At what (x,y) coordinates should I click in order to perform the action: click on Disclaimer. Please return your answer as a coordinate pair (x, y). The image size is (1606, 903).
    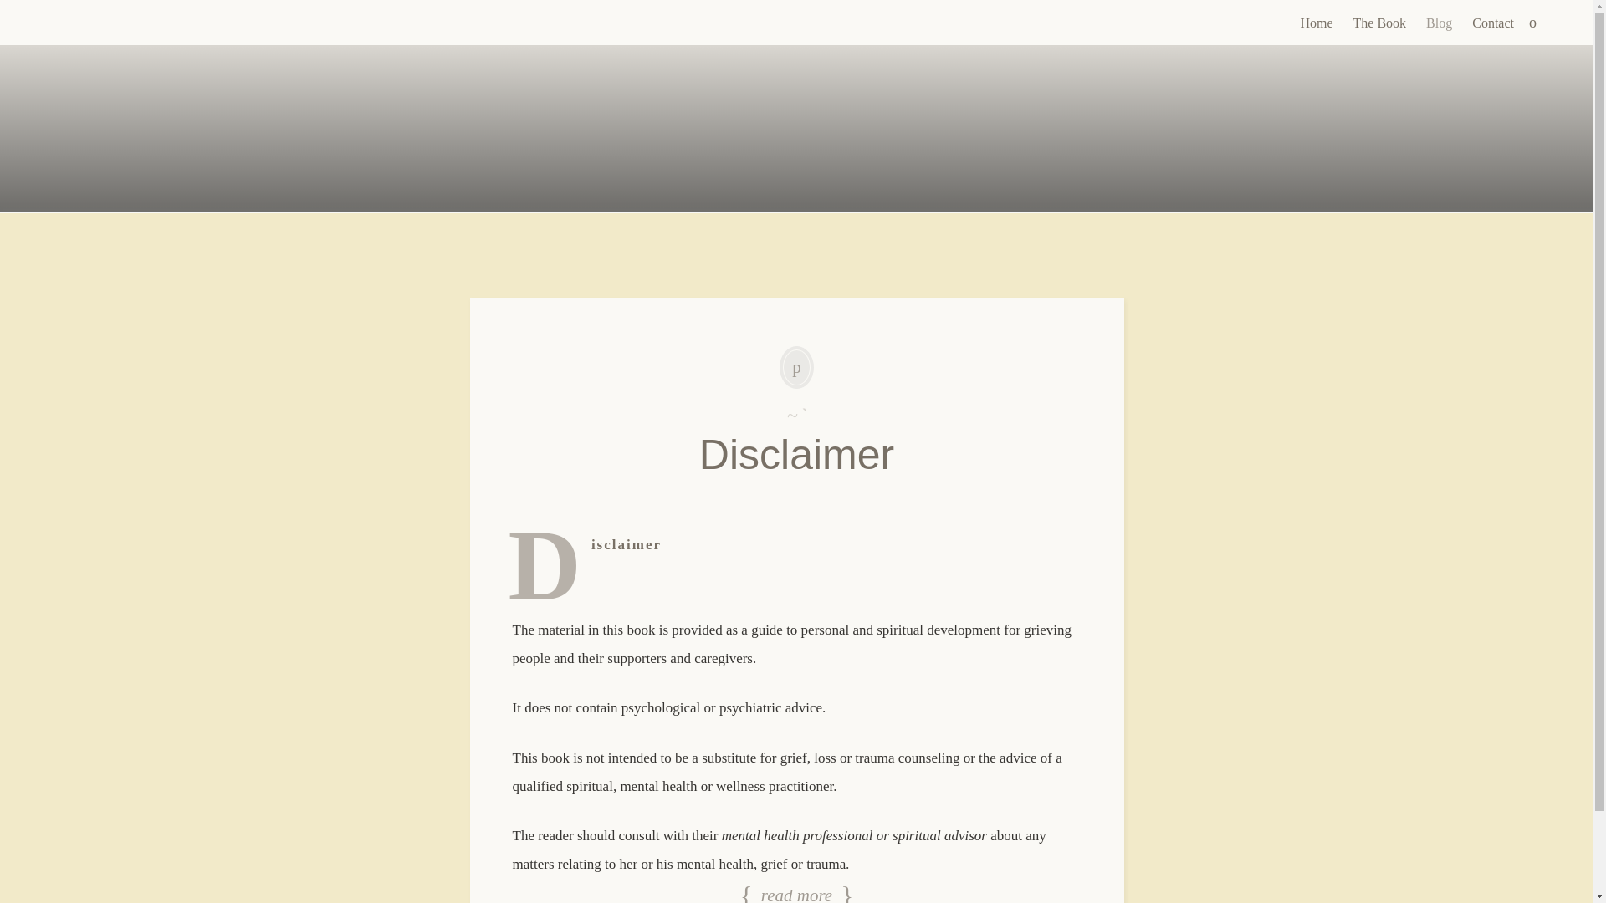
    Looking at the image, I should click on (796, 455).